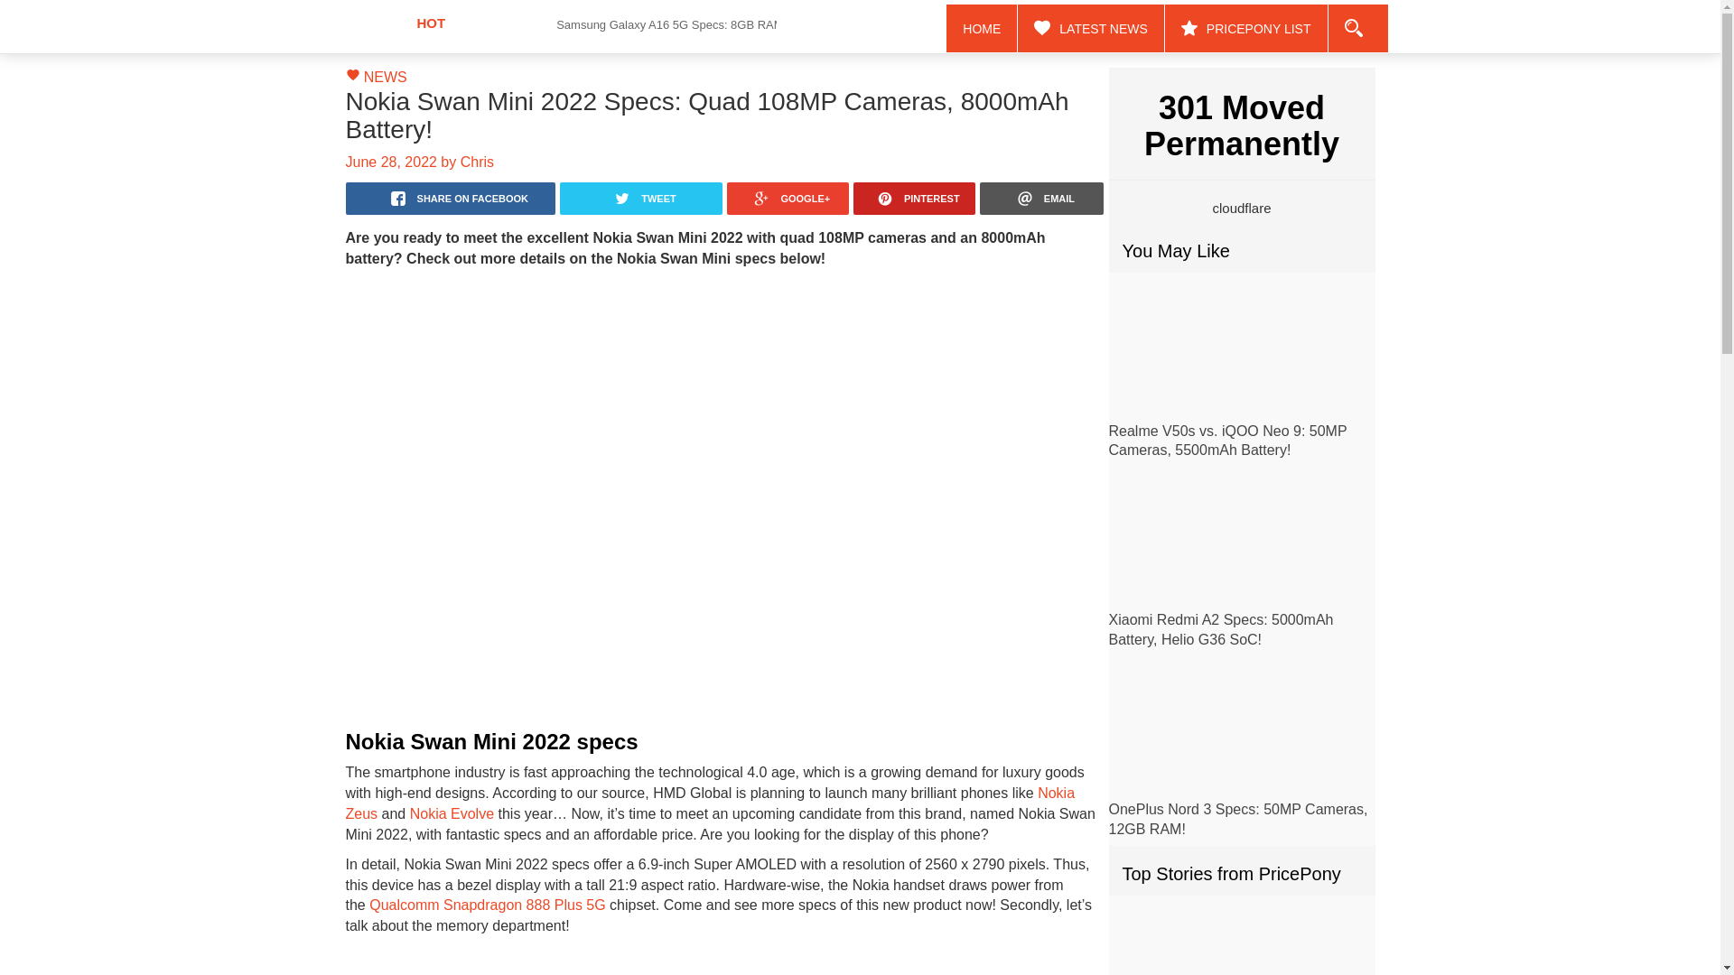 The image size is (1734, 975). What do you see at coordinates (1246, 29) in the screenshot?
I see `PRICEPONY LIST` at bounding box center [1246, 29].